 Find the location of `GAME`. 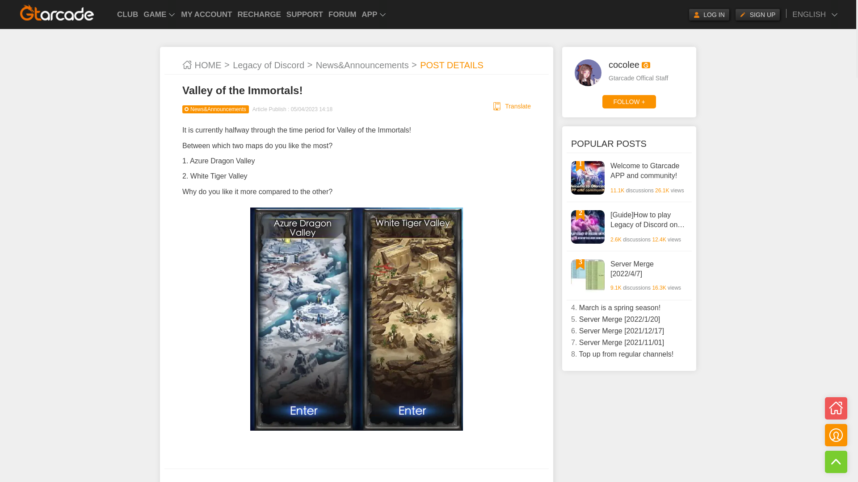

GAME is located at coordinates (159, 14).